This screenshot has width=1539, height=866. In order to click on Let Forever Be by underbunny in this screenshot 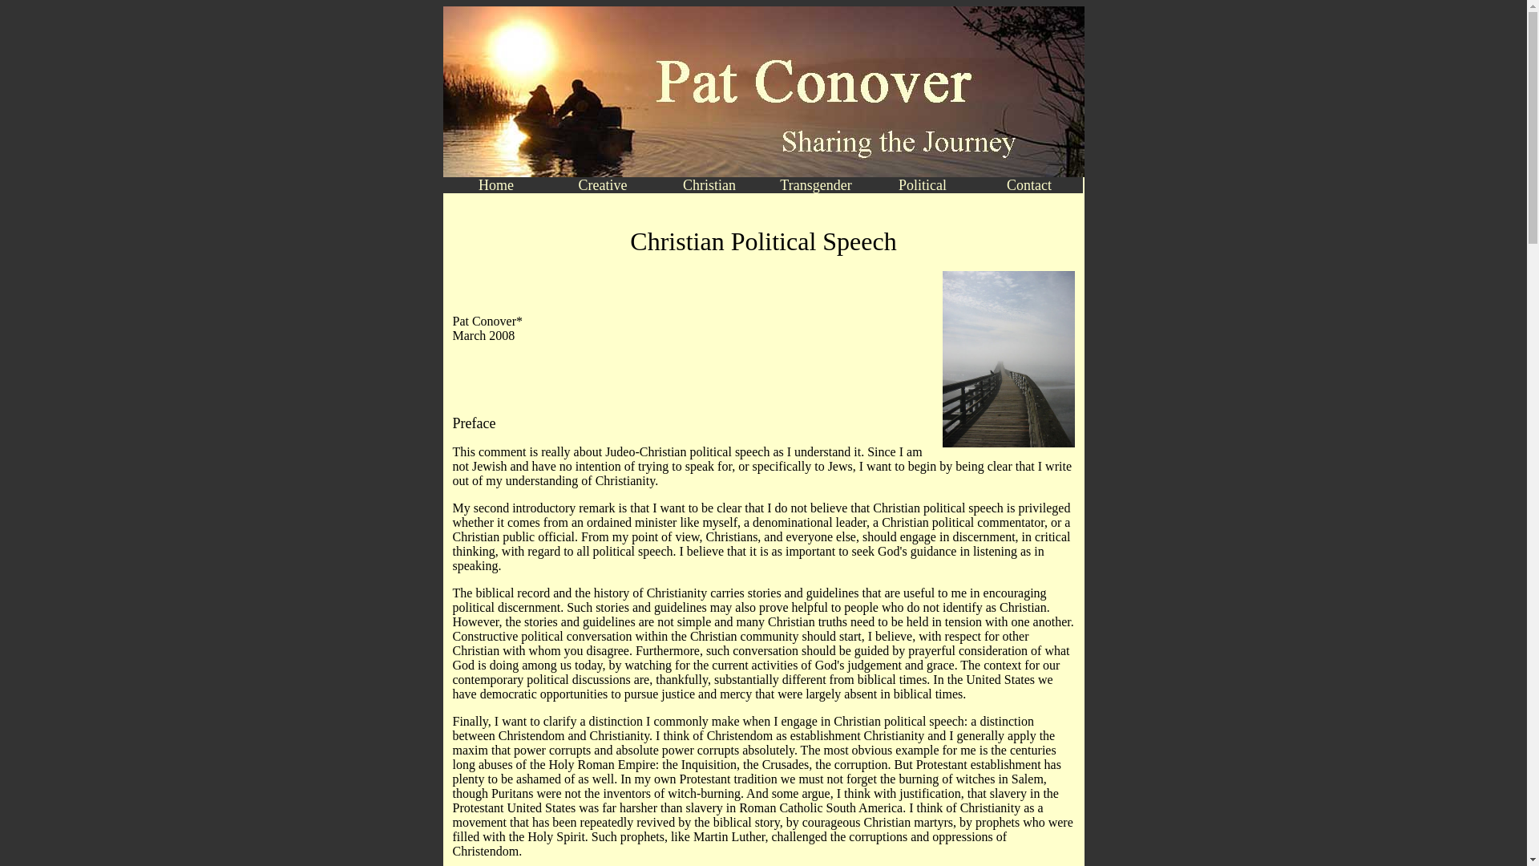, I will do `click(1008, 359)`.